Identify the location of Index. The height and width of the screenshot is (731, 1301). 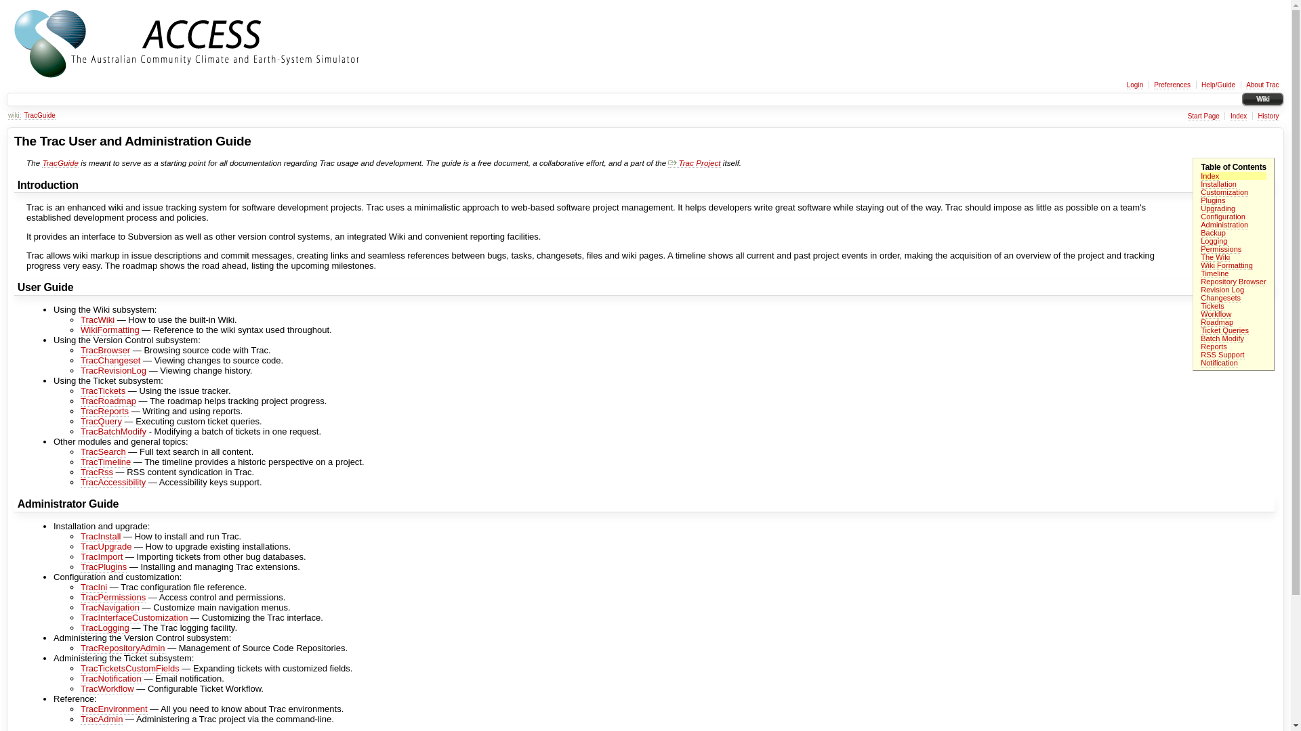
(1210, 176).